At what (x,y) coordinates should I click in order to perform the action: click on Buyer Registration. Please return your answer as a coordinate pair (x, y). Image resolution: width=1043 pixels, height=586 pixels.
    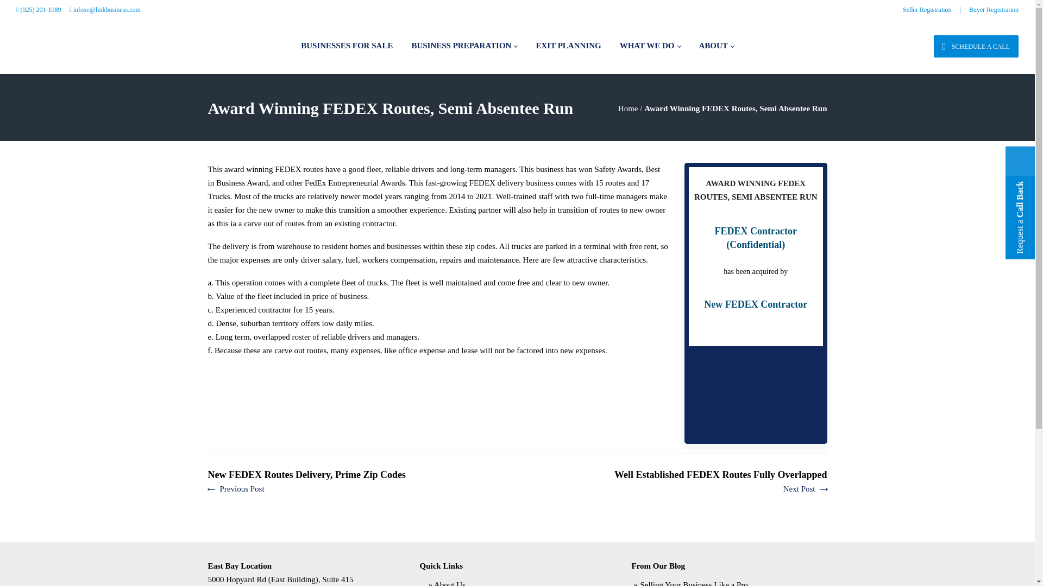
    Looking at the image, I should click on (994, 9).